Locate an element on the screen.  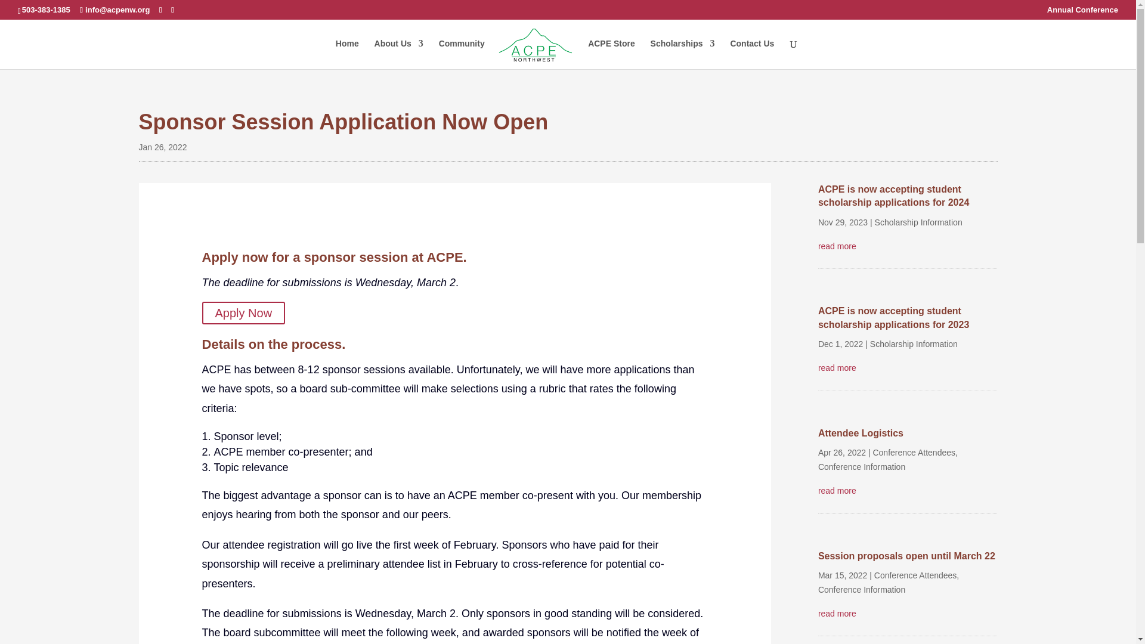
Attendee Logistics is located at coordinates (861, 433).